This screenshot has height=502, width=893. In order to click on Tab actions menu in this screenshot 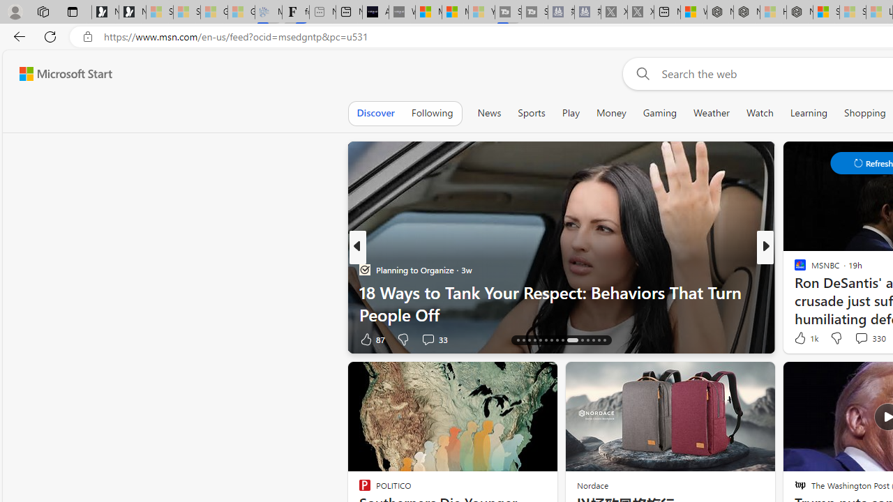, I will do `click(73, 11)`.